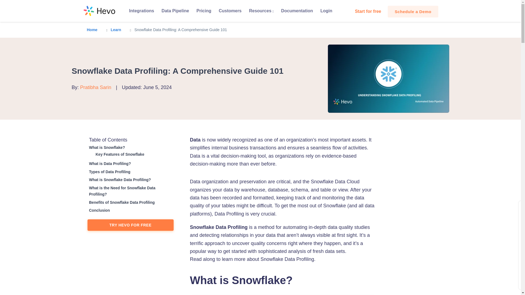 Image resolution: width=525 pixels, height=295 pixels. Describe the element at coordinates (413, 11) in the screenshot. I see `Schedule a Demo` at that location.